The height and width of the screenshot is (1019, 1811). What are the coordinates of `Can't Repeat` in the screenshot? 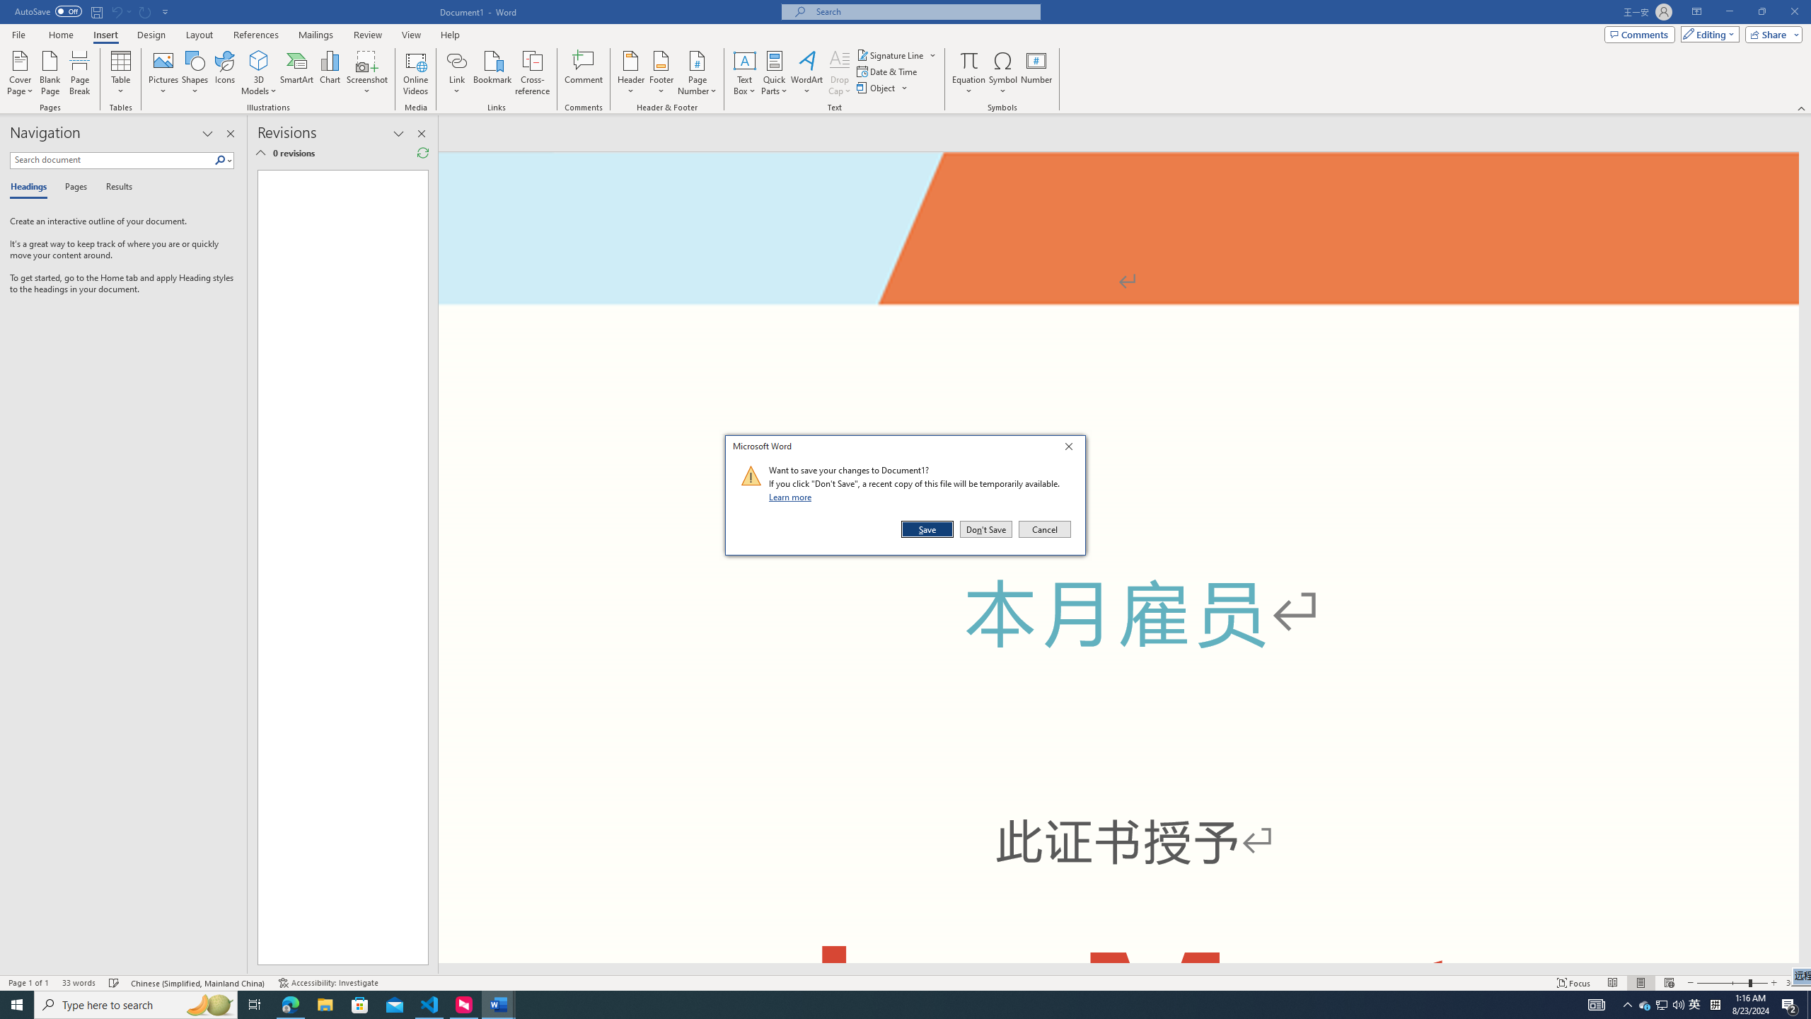 It's located at (146, 11).